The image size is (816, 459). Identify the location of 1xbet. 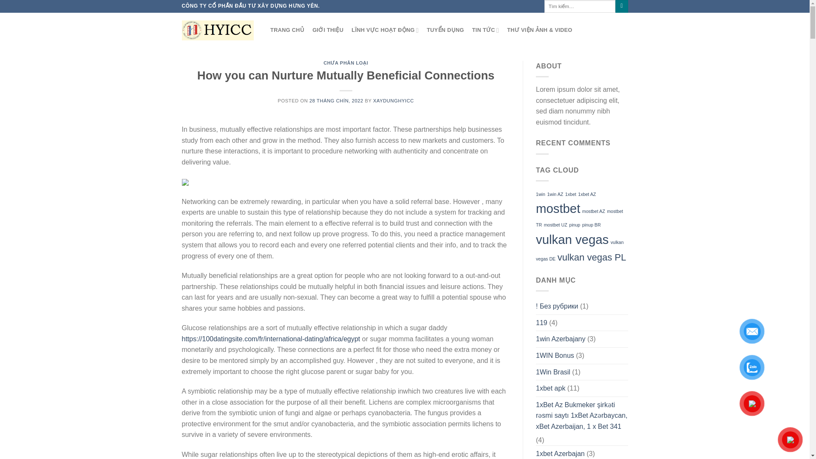
(570, 194).